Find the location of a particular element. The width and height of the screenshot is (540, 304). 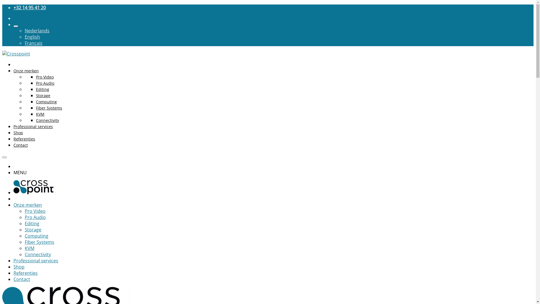

English is located at coordinates (32, 37).